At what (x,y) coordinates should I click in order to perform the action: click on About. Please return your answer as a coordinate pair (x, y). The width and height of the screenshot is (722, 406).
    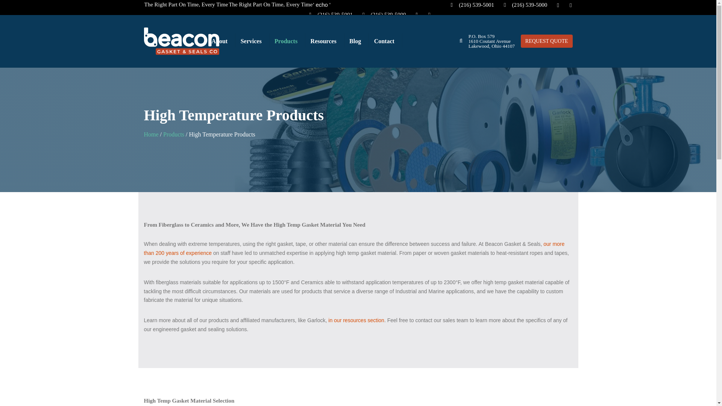
    Looking at the image, I should click on (219, 41).